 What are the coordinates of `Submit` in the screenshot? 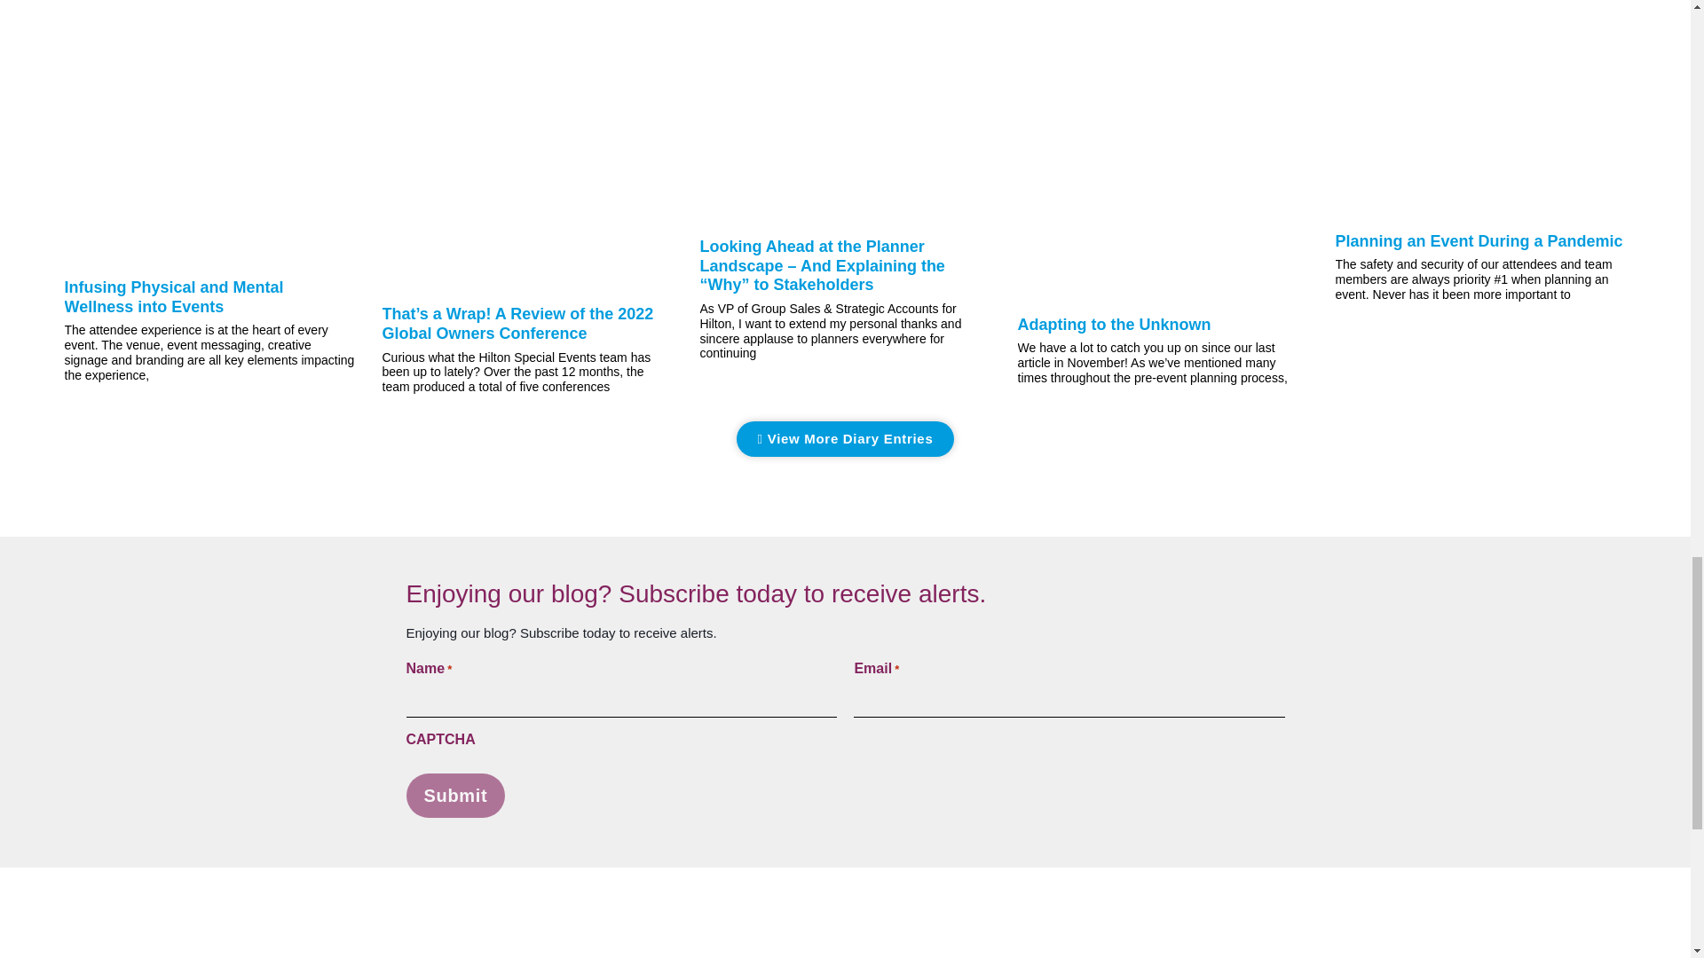 It's located at (456, 795).